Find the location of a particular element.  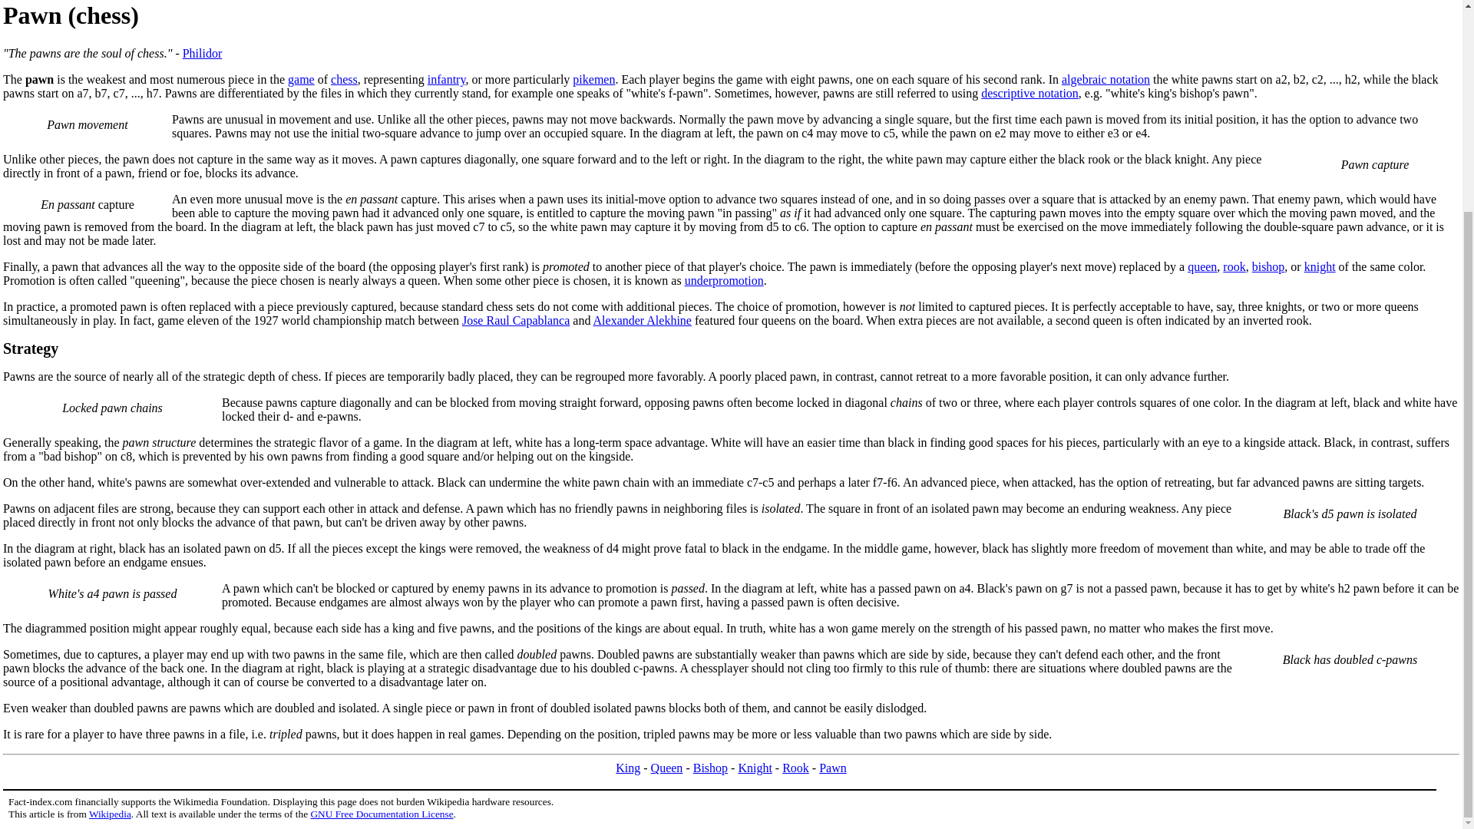

knight is located at coordinates (1320, 267).